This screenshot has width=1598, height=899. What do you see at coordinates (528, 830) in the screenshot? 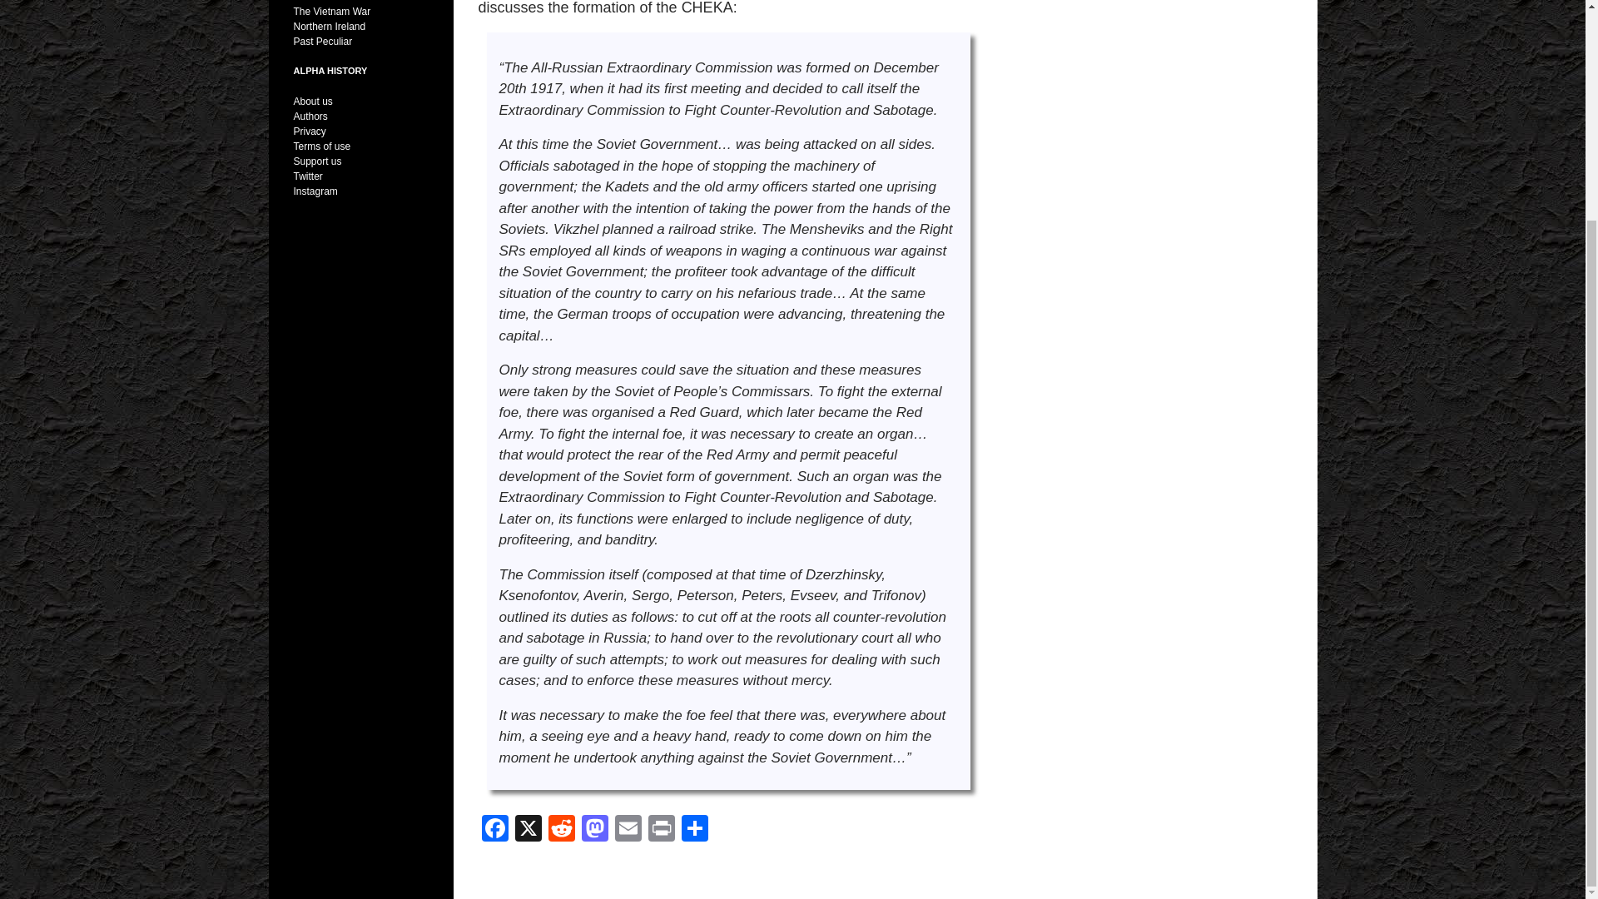
I see `X` at bounding box center [528, 830].